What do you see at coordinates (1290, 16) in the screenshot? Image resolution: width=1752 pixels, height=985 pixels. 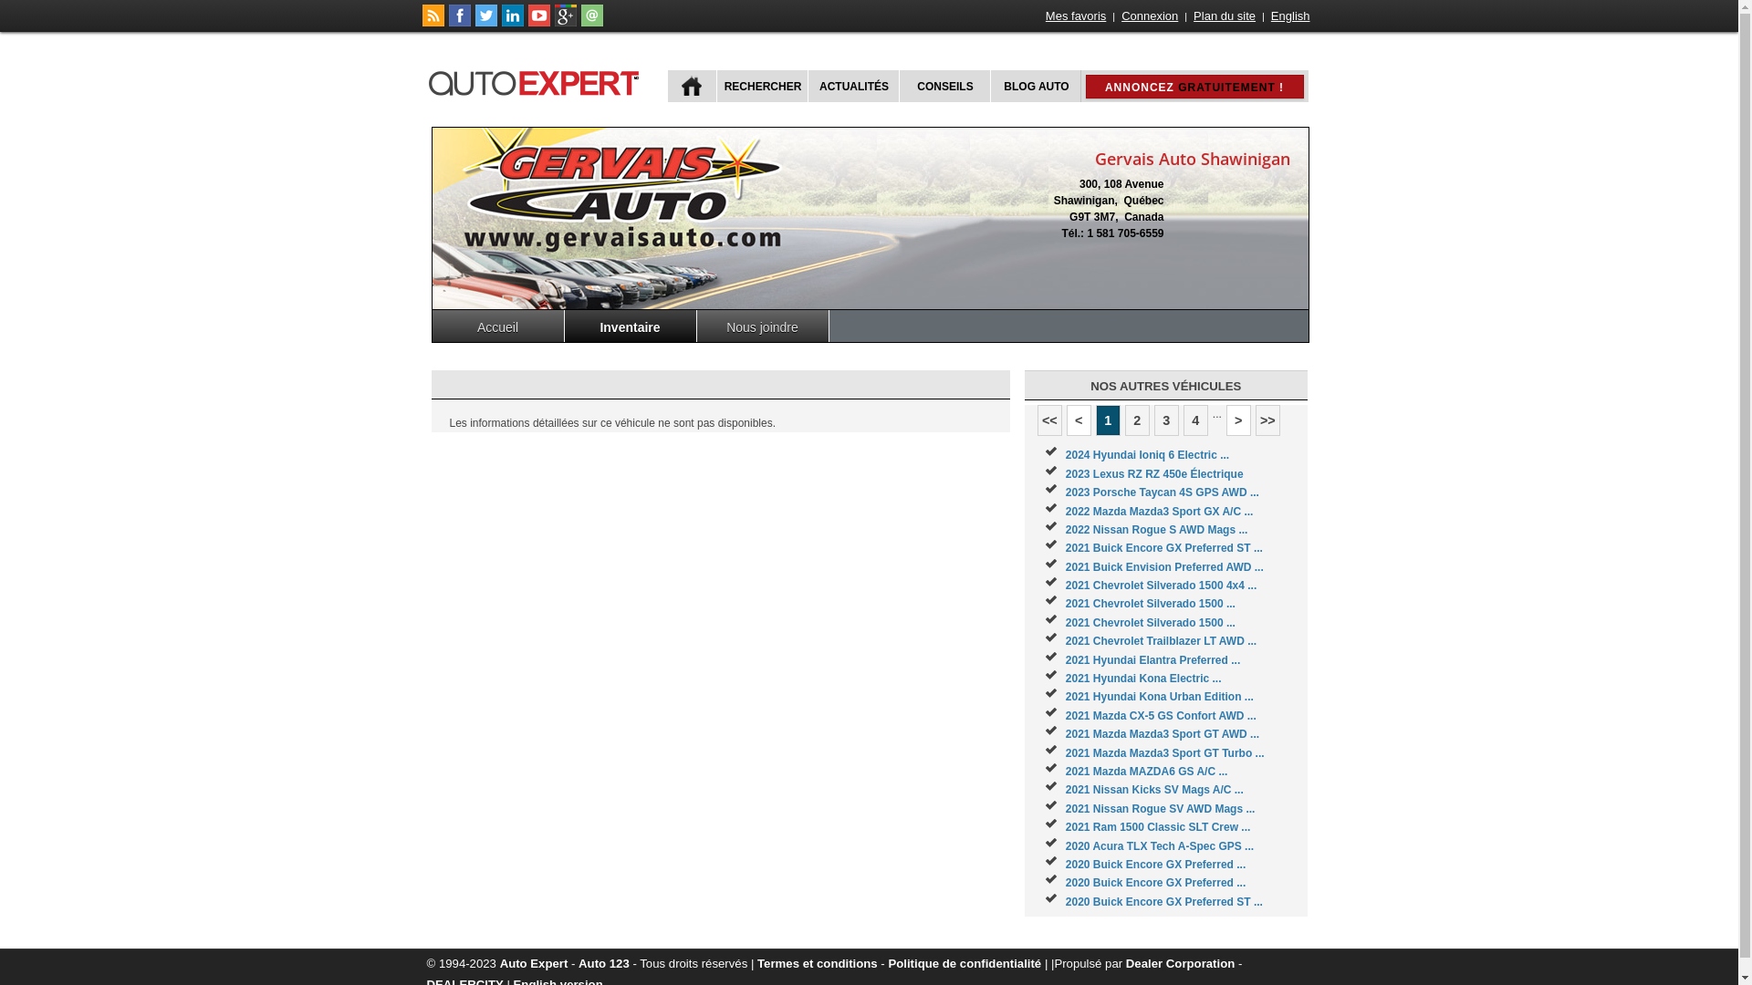 I see `English` at bounding box center [1290, 16].